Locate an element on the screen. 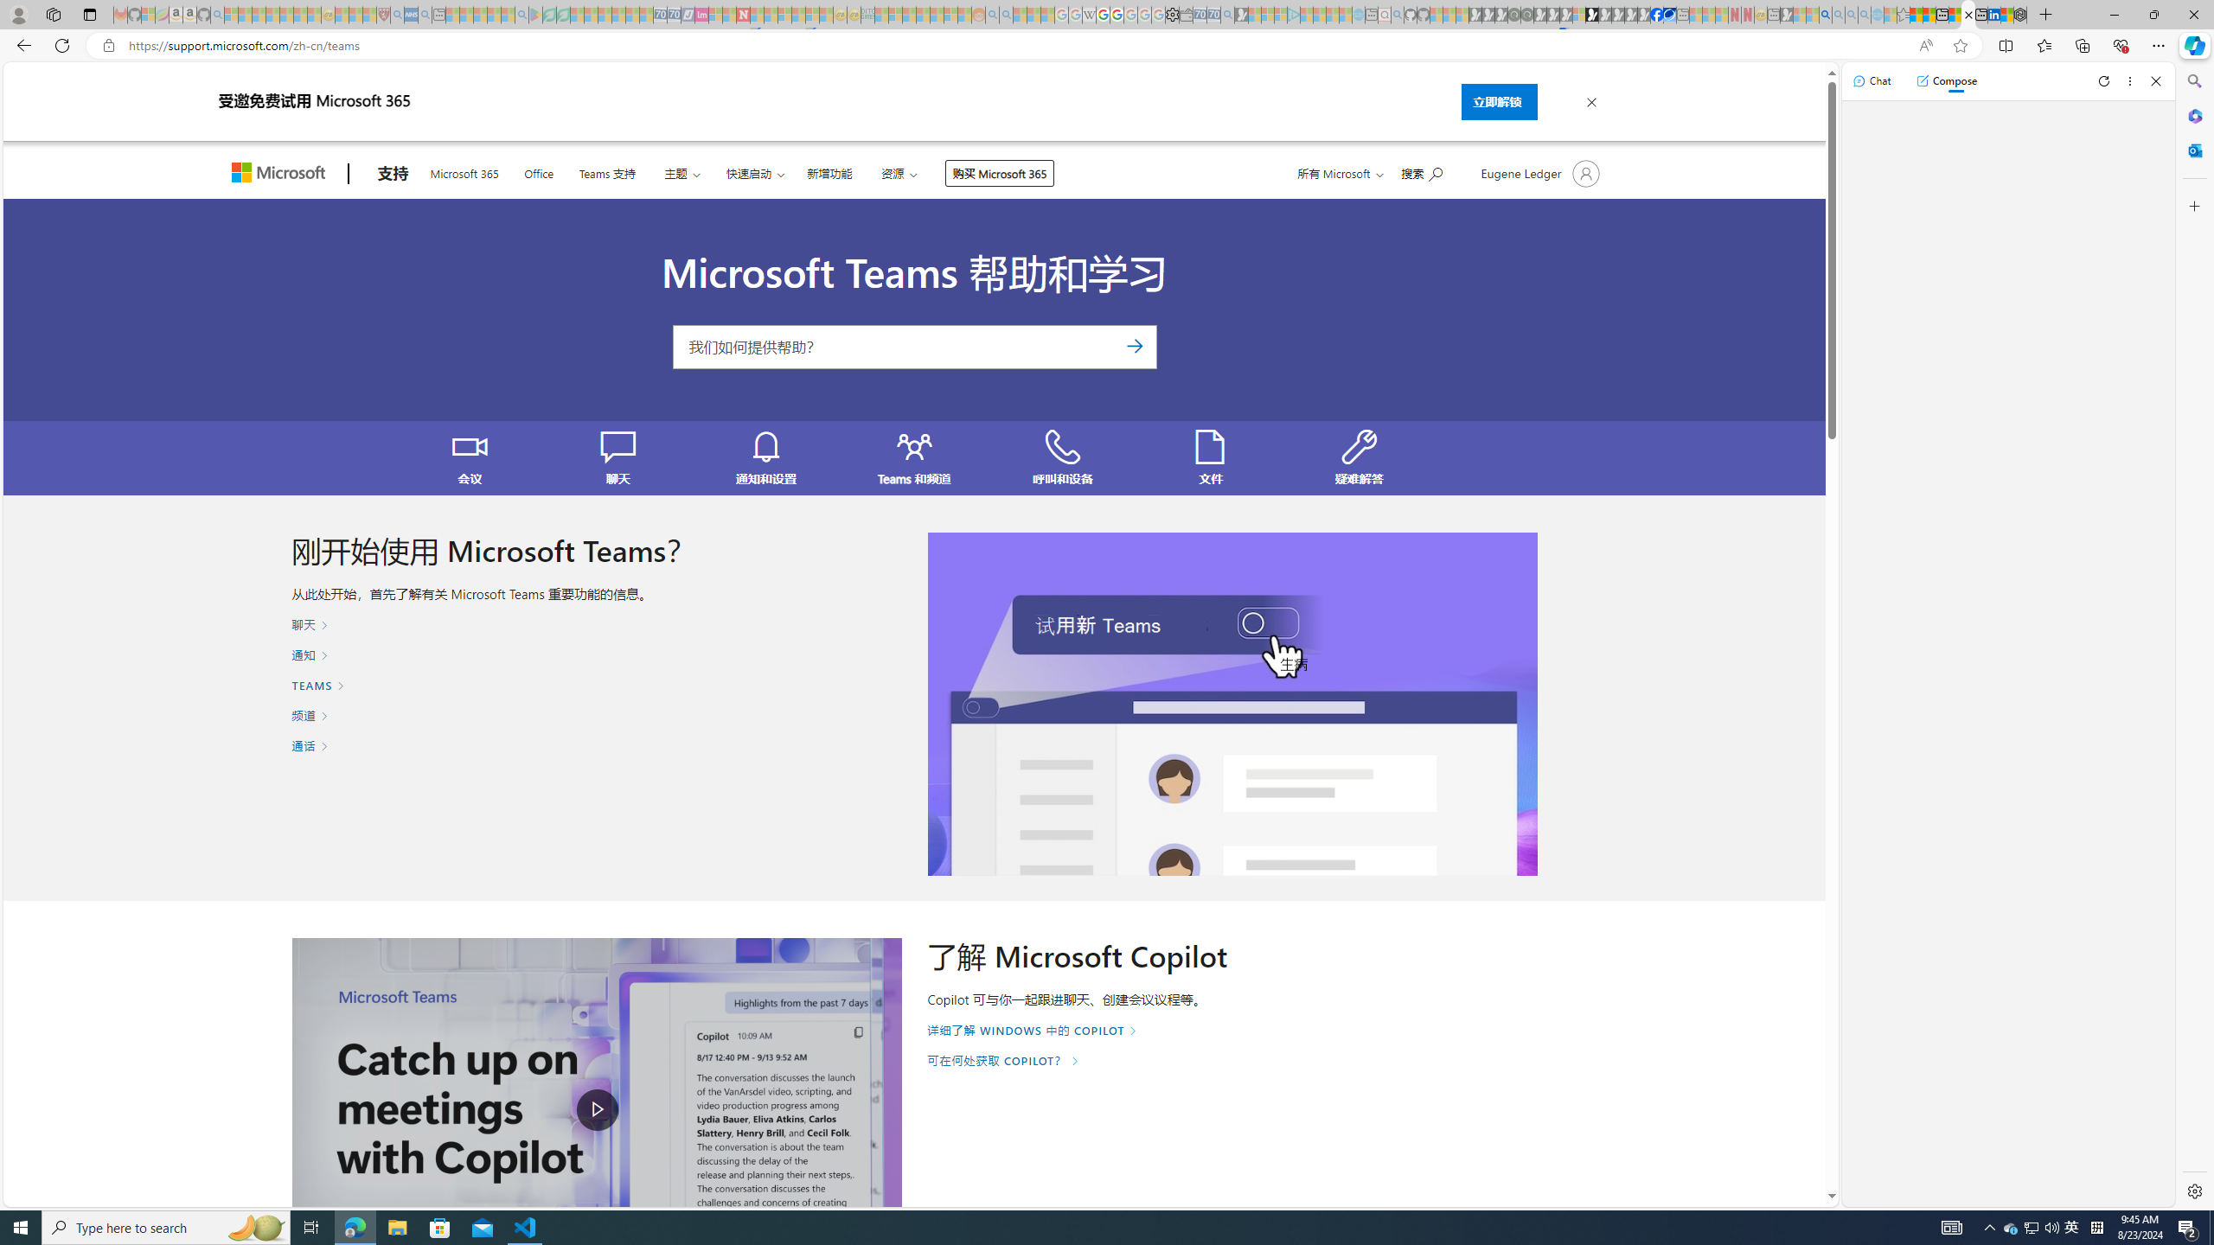 Image resolution: width=2214 pixels, height=1245 pixels. Aberdeen, Hong Kong SAR weather forecast | Microsoft Weather is located at coordinates (1929, 15).